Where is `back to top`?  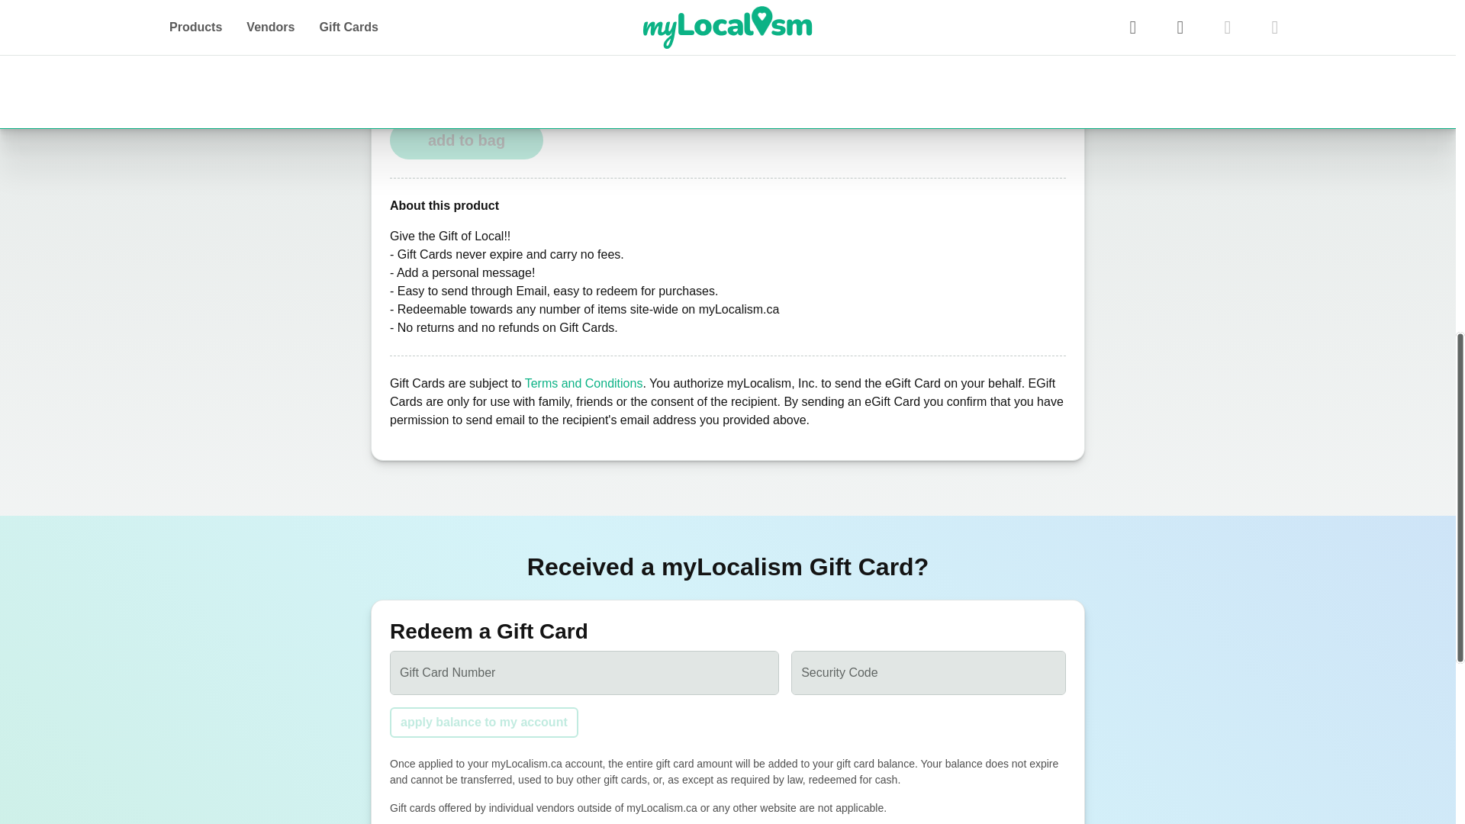
back to top is located at coordinates (1430, 15).